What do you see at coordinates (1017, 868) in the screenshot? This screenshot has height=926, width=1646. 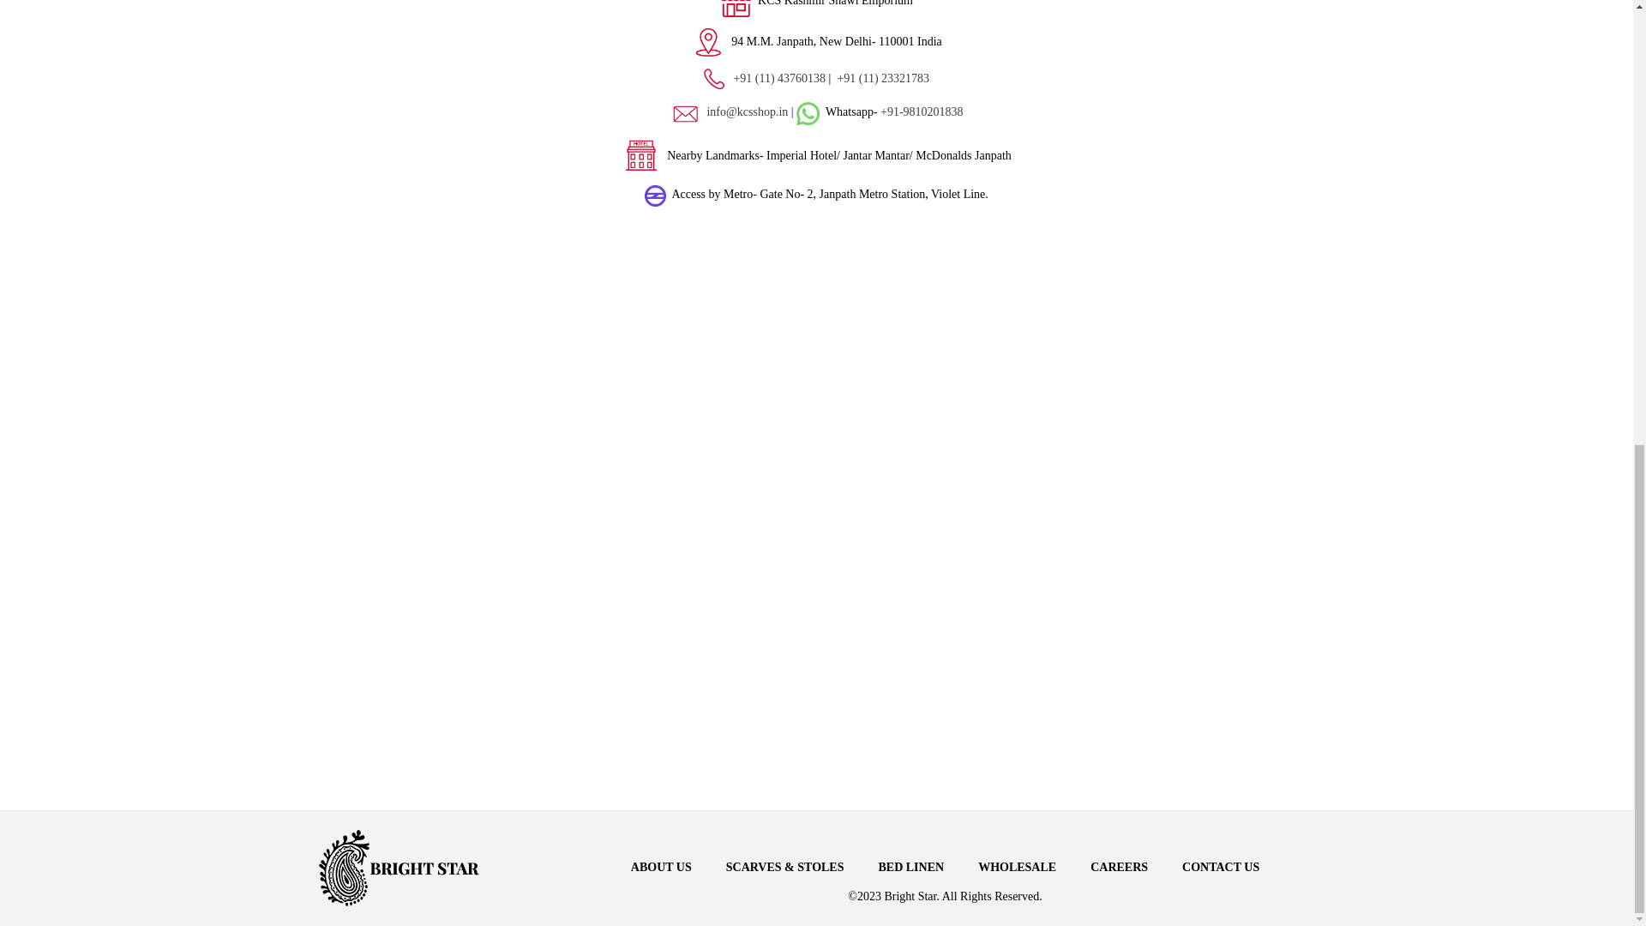 I see `WHOLESALE` at bounding box center [1017, 868].